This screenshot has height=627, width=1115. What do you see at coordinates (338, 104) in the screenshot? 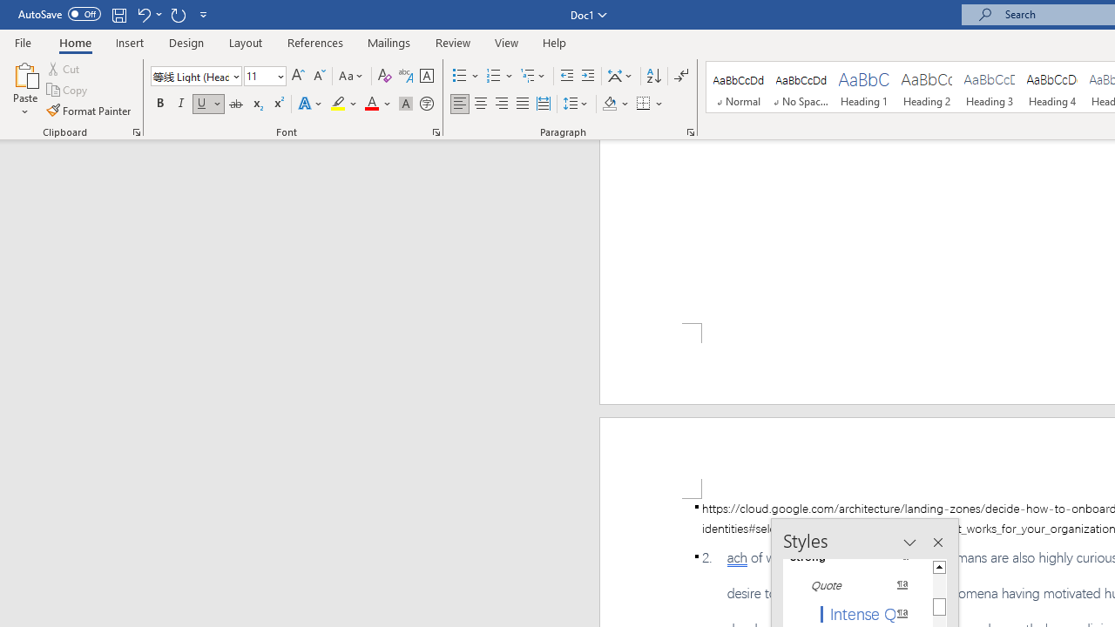
I see `Text Highlight Color Yellow` at bounding box center [338, 104].